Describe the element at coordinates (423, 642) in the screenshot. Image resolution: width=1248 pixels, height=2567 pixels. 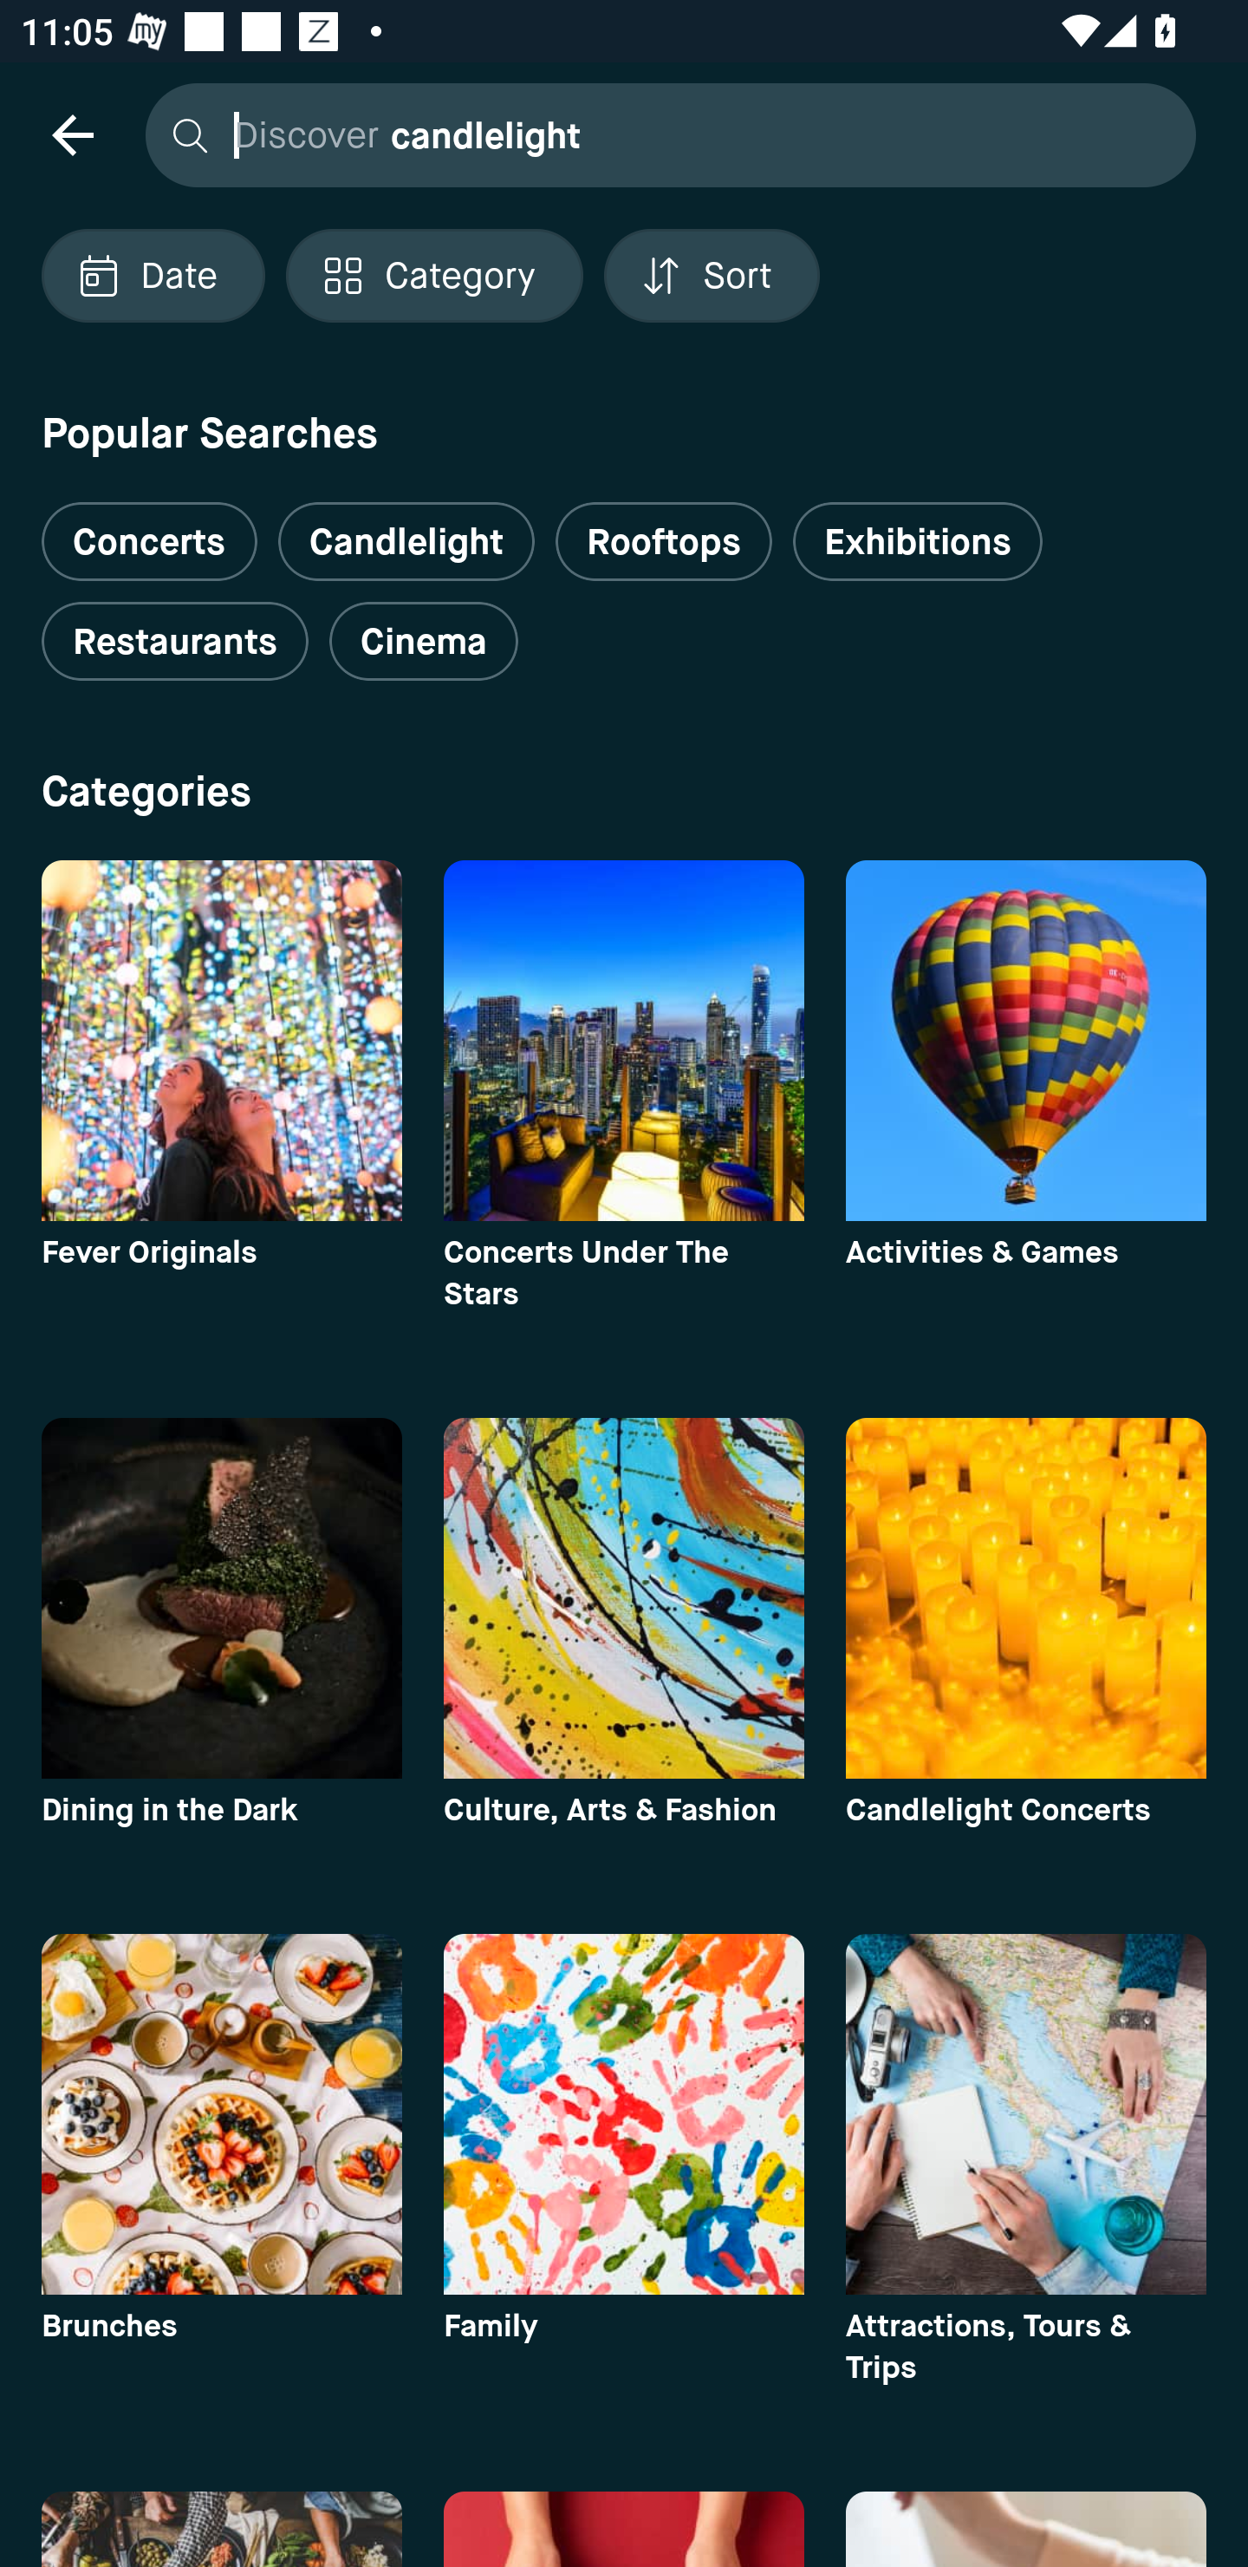
I see `Cinema` at that location.